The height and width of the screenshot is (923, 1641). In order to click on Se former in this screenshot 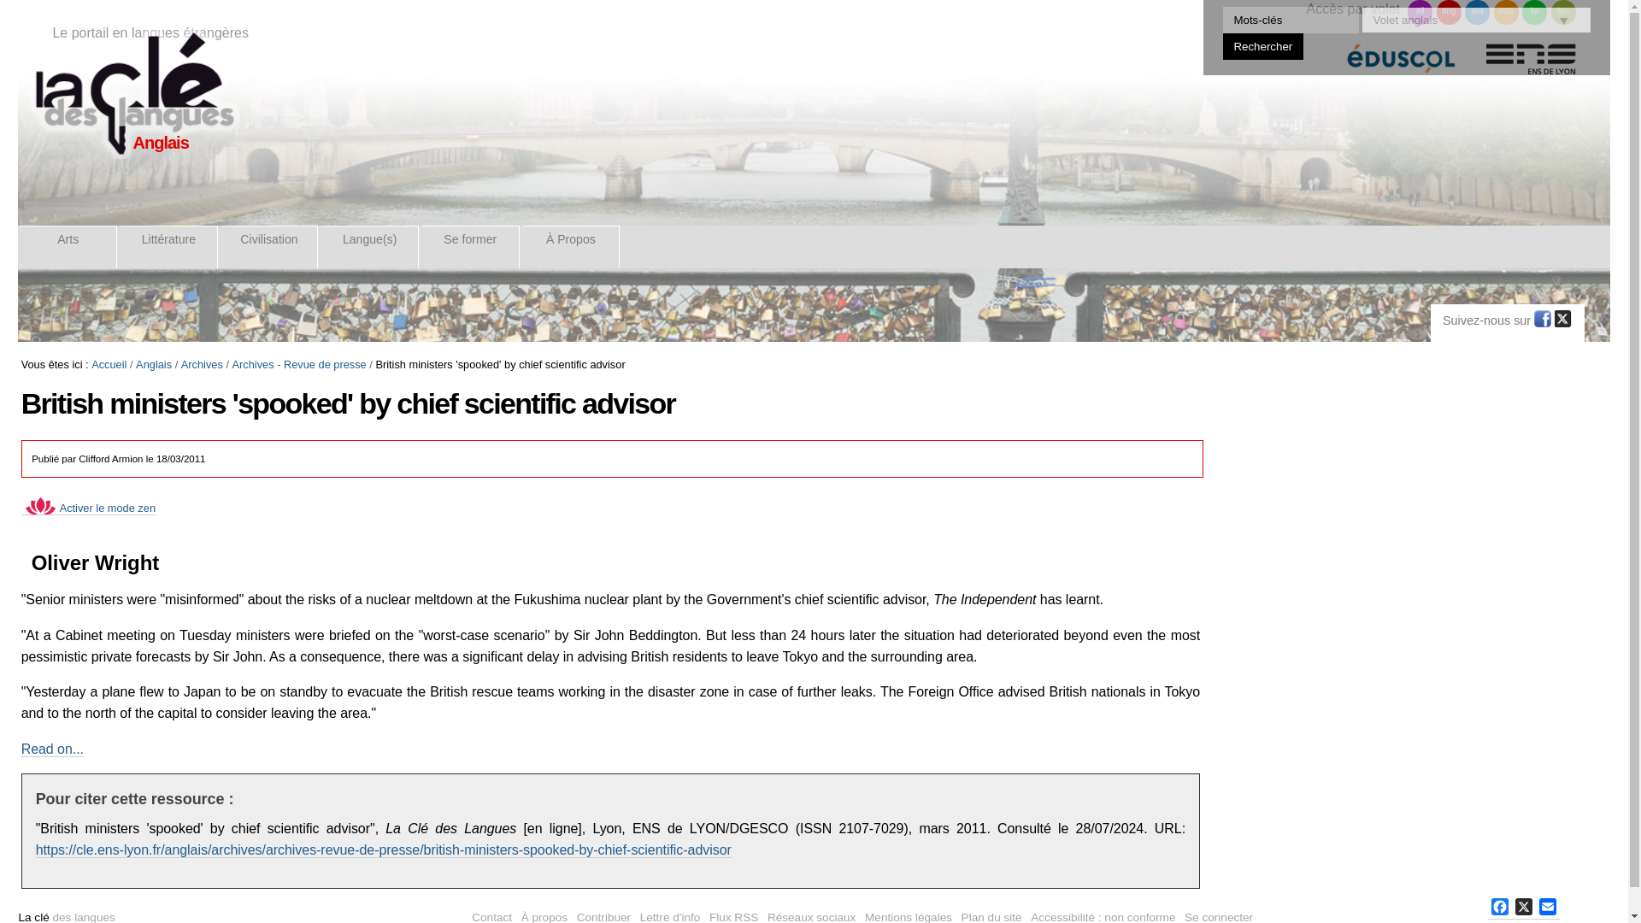, I will do `click(470, 246)`.